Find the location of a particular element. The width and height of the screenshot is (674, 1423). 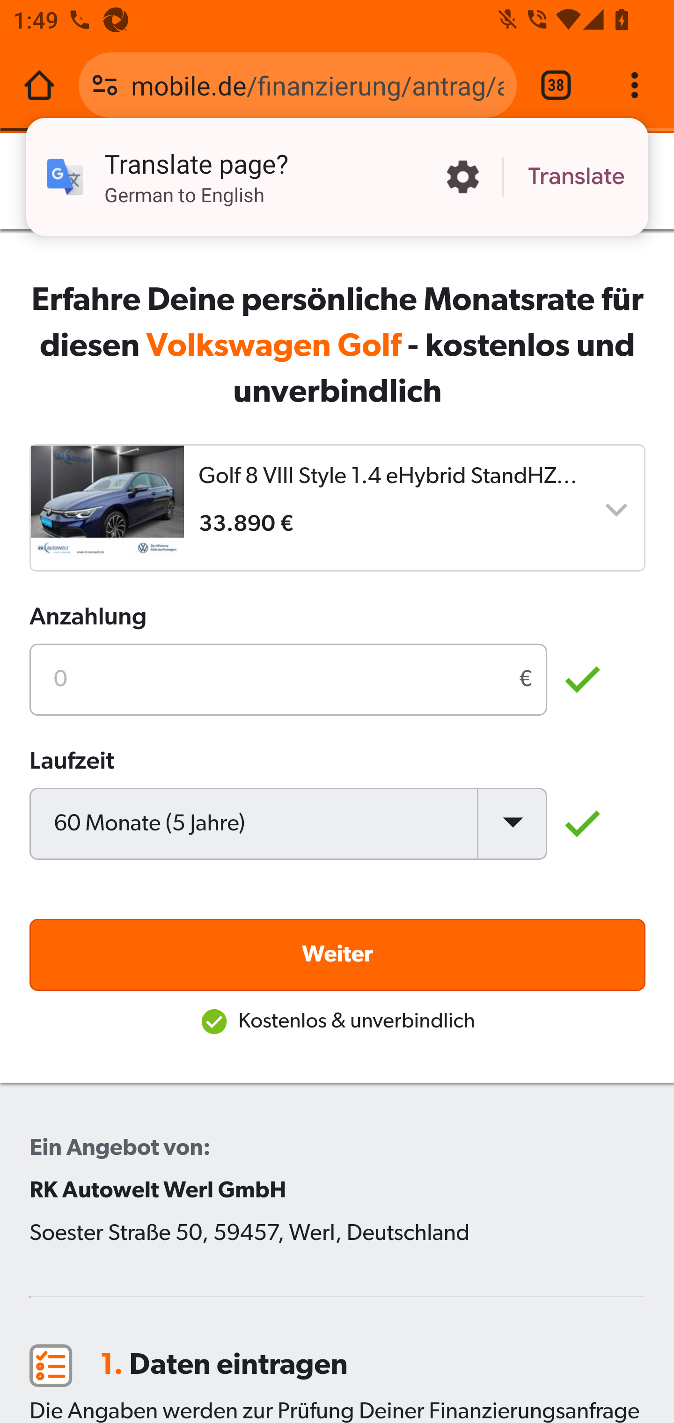

Customize and control Google Chrome is located at coordinates (635, 85).